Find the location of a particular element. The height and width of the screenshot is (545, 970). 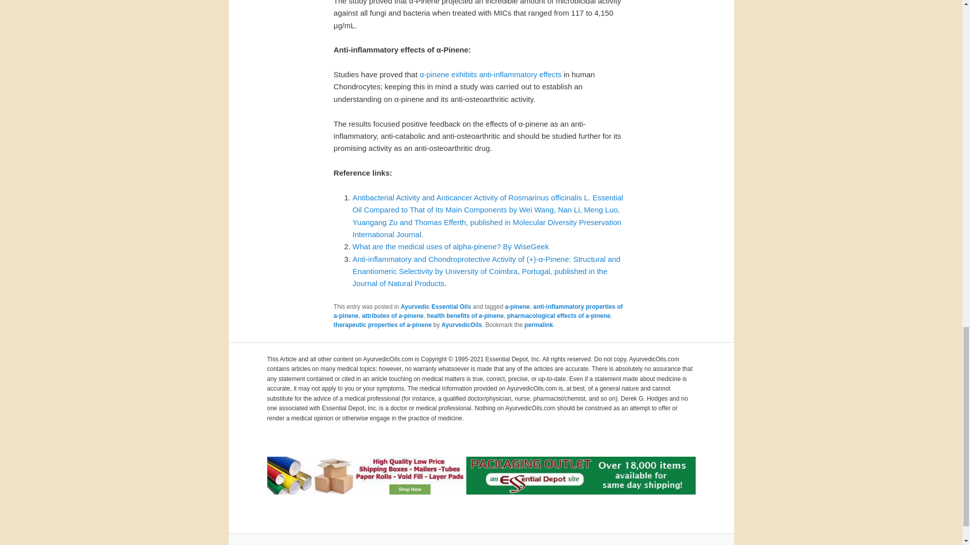

anti-inflammatory properties of a-pinene is located at coordinates (478, 311).